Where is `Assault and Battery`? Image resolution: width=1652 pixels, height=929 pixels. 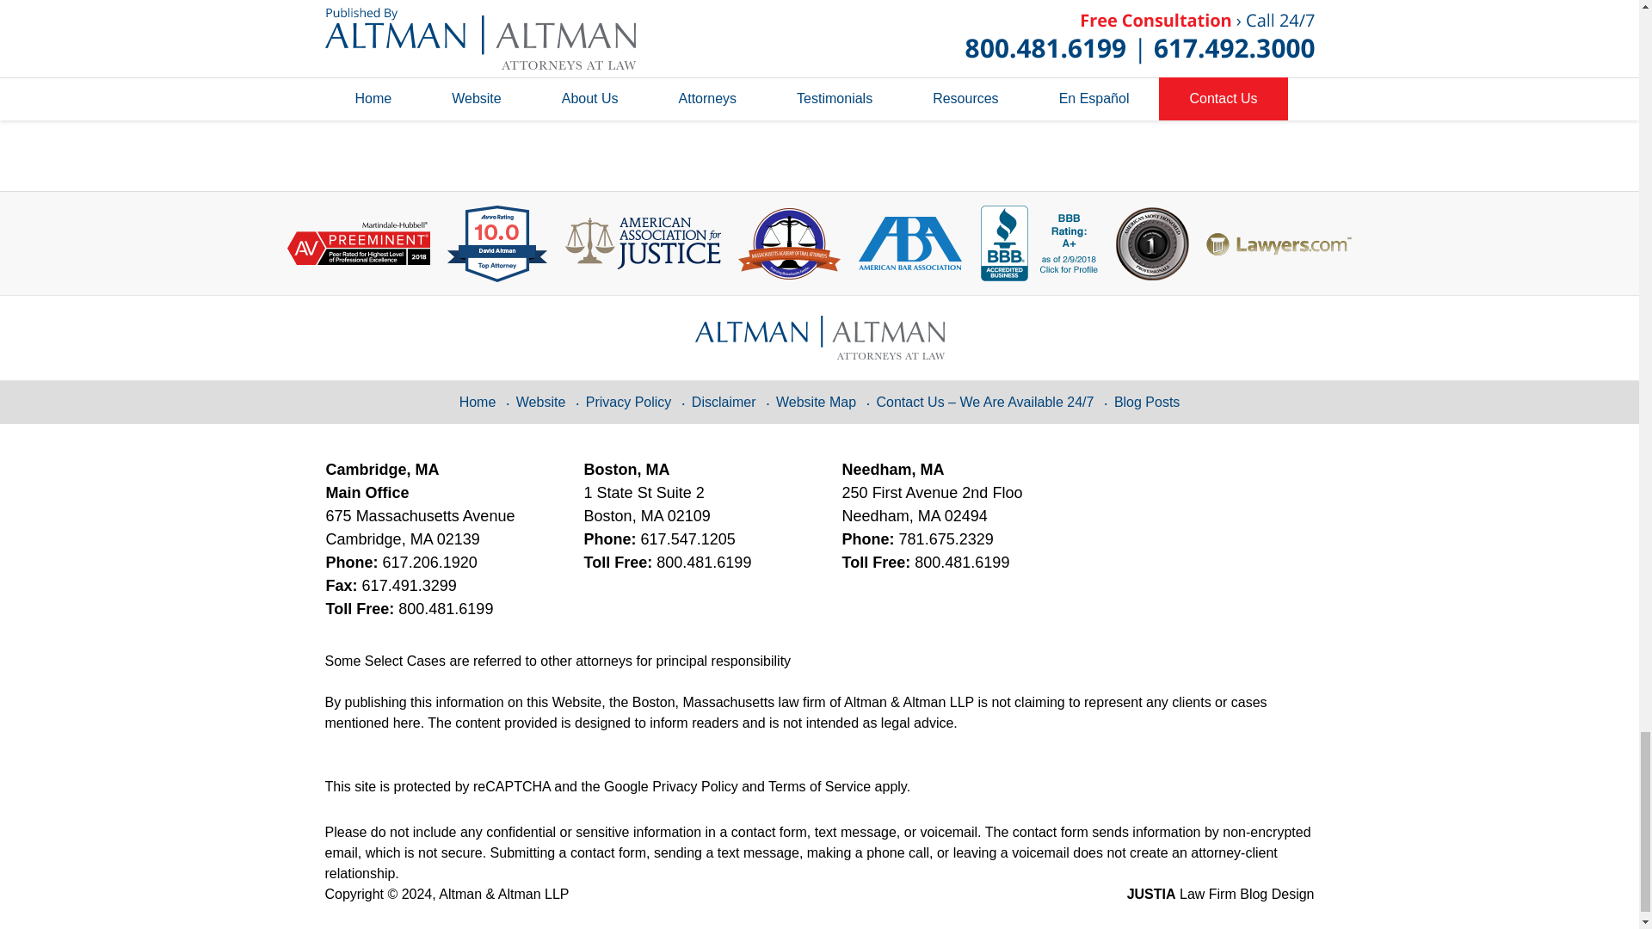
Assault and Battery is located at coordinates (417, 8).